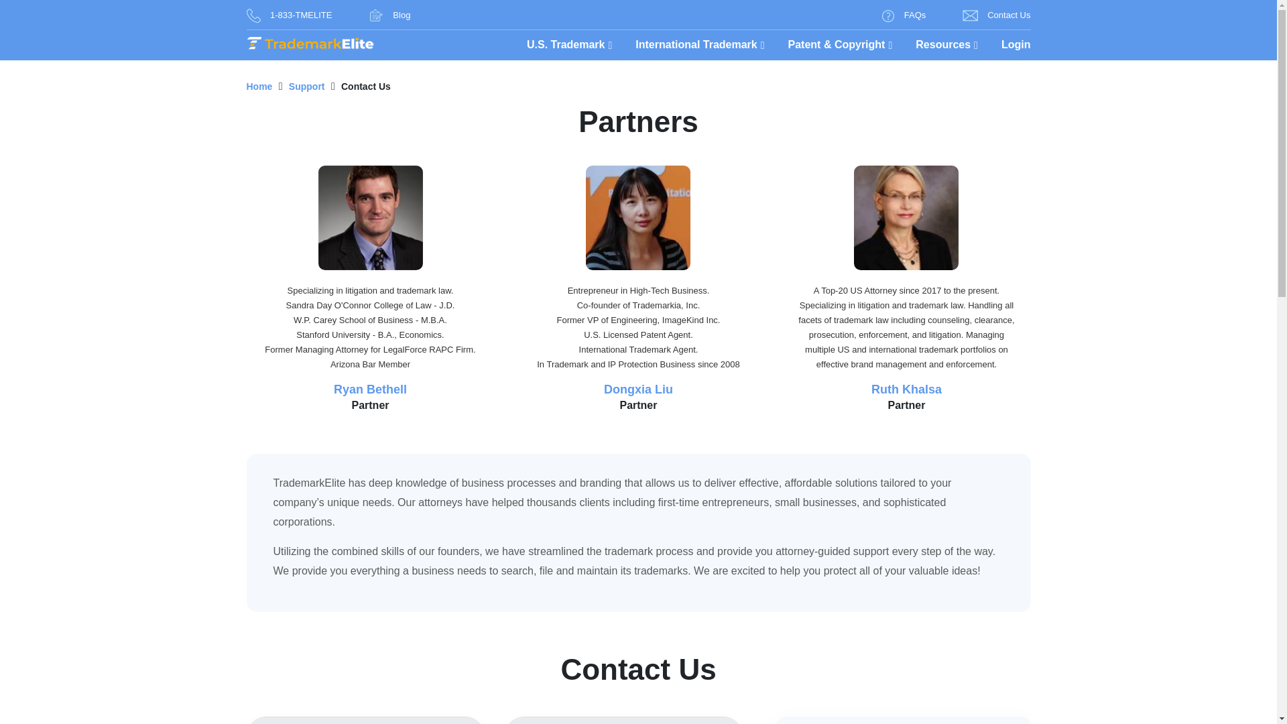 The image size is (1287, 724). I want to click on Blog, so click(389, 14).